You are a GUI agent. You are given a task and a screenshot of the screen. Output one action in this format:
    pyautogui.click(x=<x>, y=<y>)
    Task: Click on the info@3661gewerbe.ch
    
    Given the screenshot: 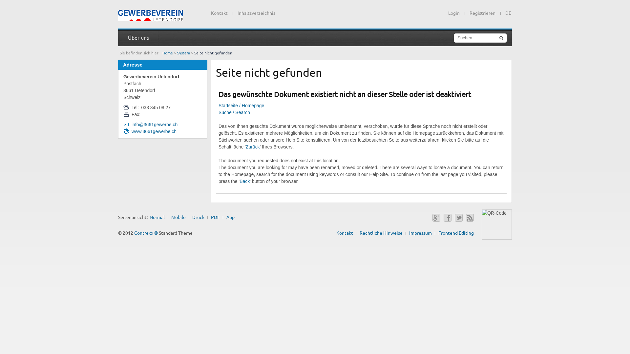 What is the action you would take?
    pyautogui.click(x=155, y=125)
    